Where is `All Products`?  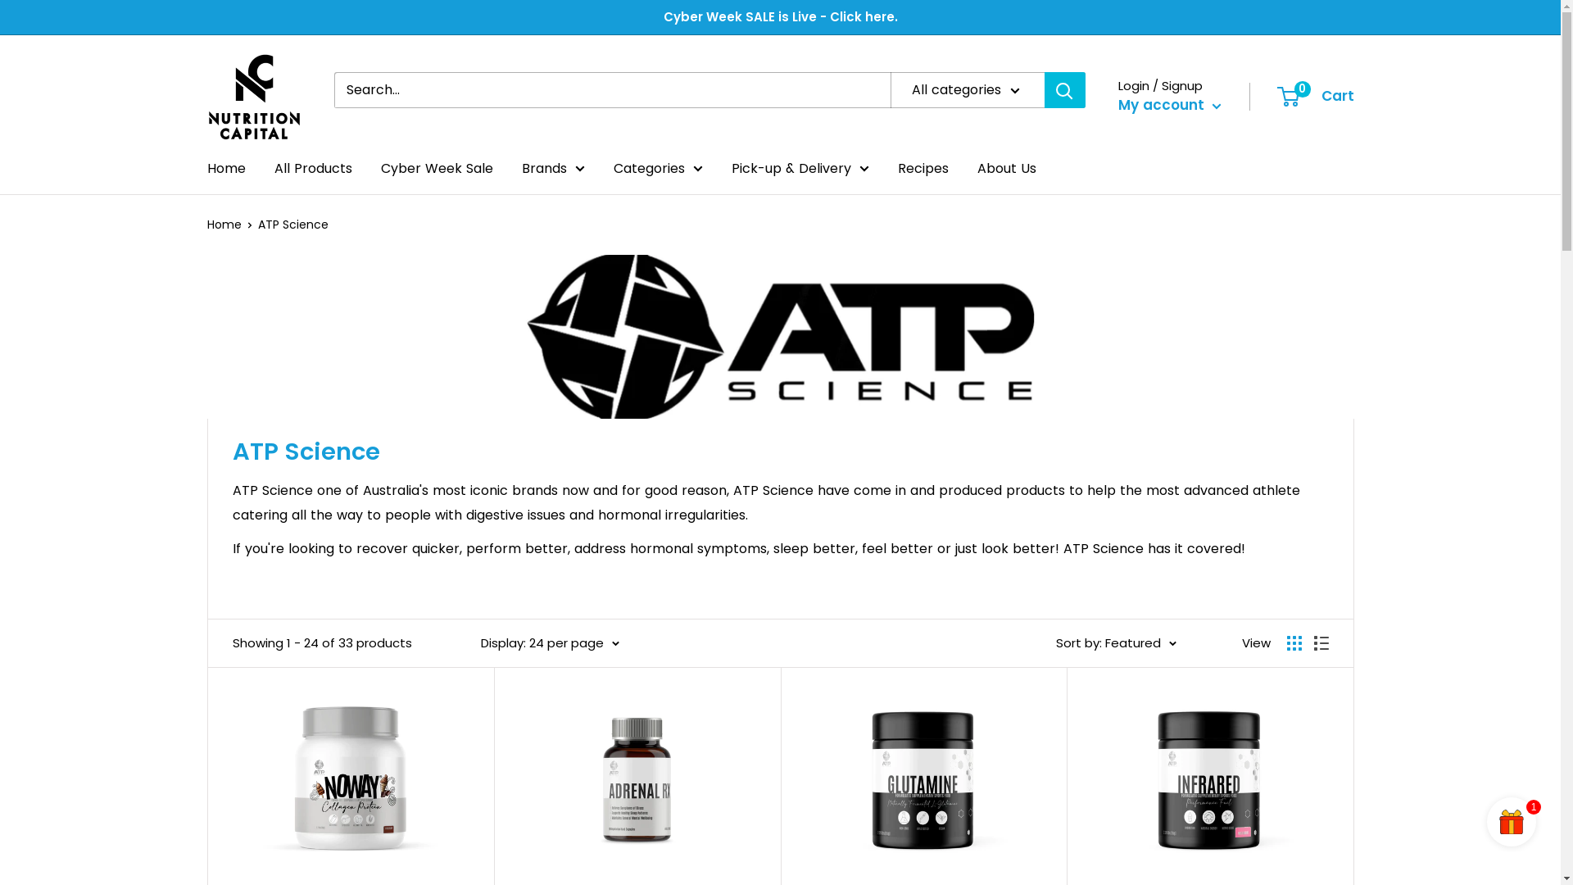 All Products is located at coordinates (313, 169).